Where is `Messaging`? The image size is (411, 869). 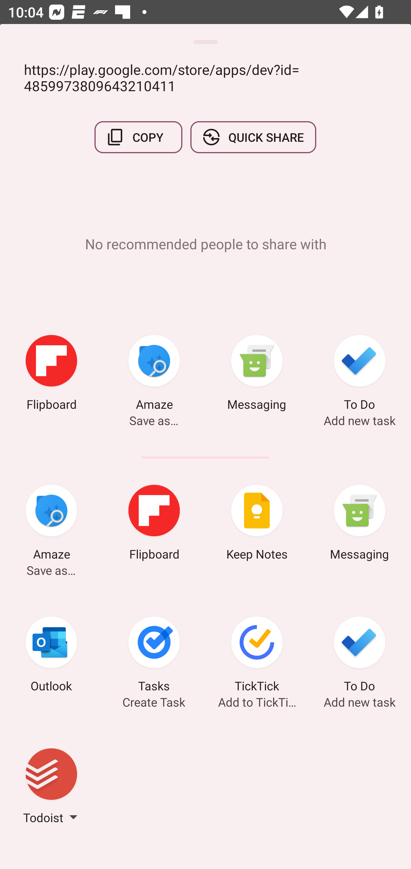
Messaging is located at coordinates (257, 374).